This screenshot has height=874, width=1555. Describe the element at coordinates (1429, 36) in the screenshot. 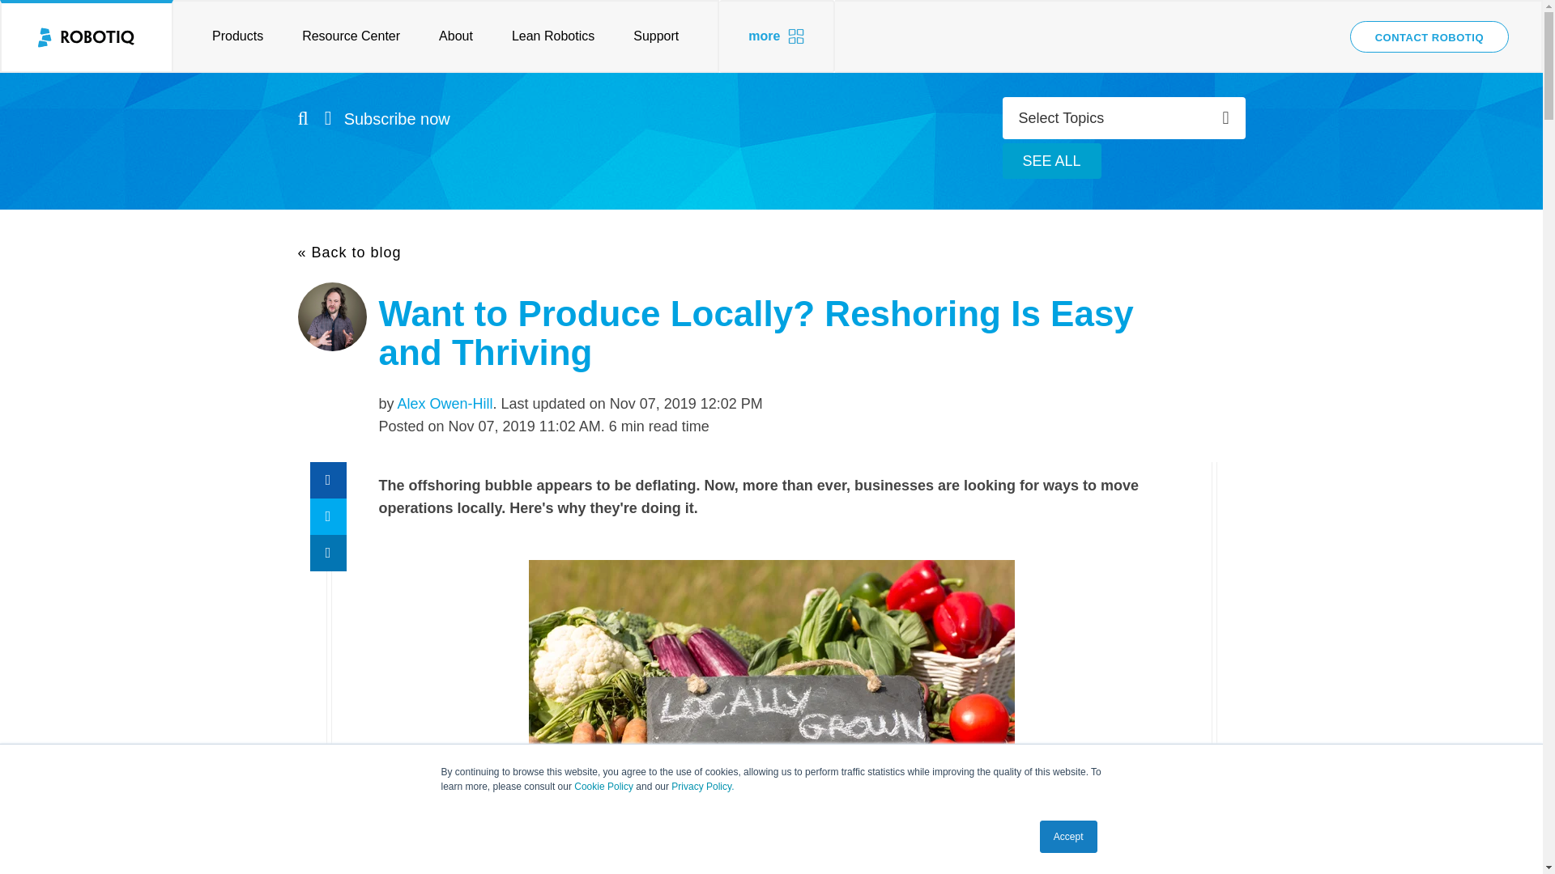

I see `CONTACT ROBOTIQ` at that location.